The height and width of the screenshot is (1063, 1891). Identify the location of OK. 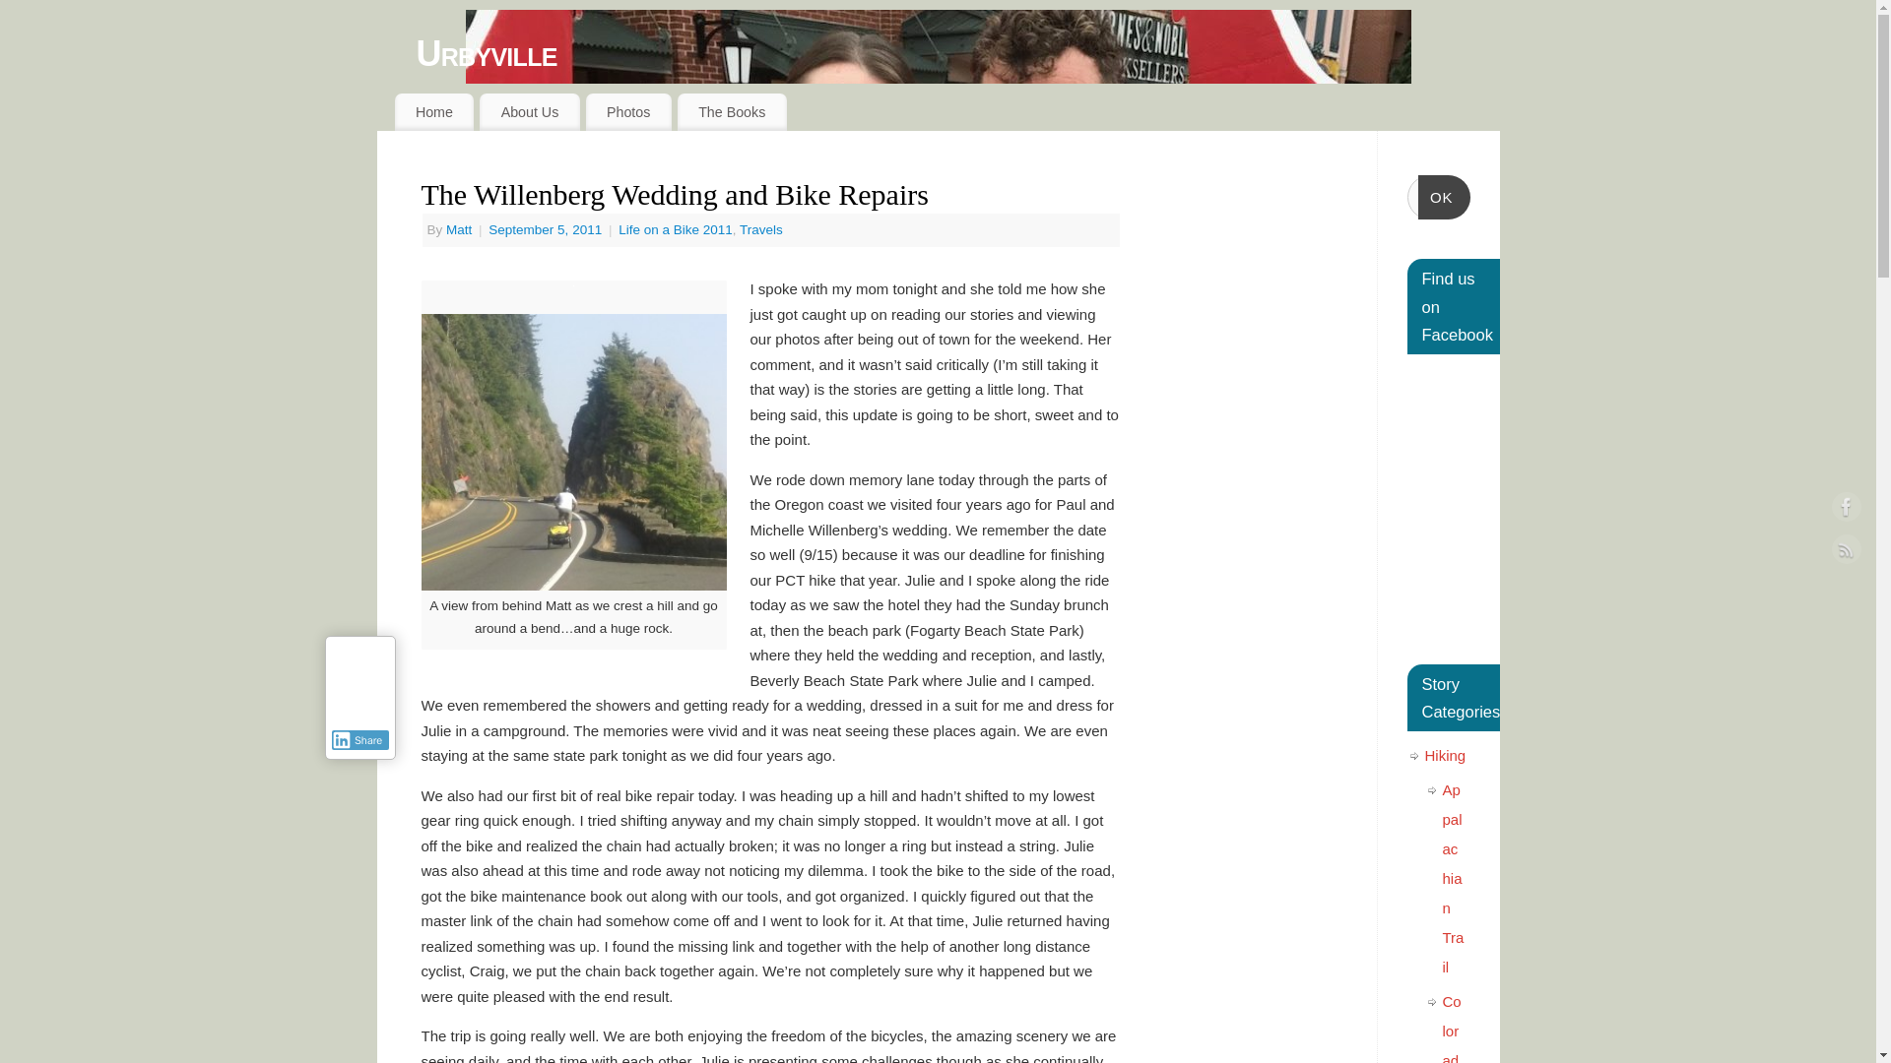
(1444, 197).